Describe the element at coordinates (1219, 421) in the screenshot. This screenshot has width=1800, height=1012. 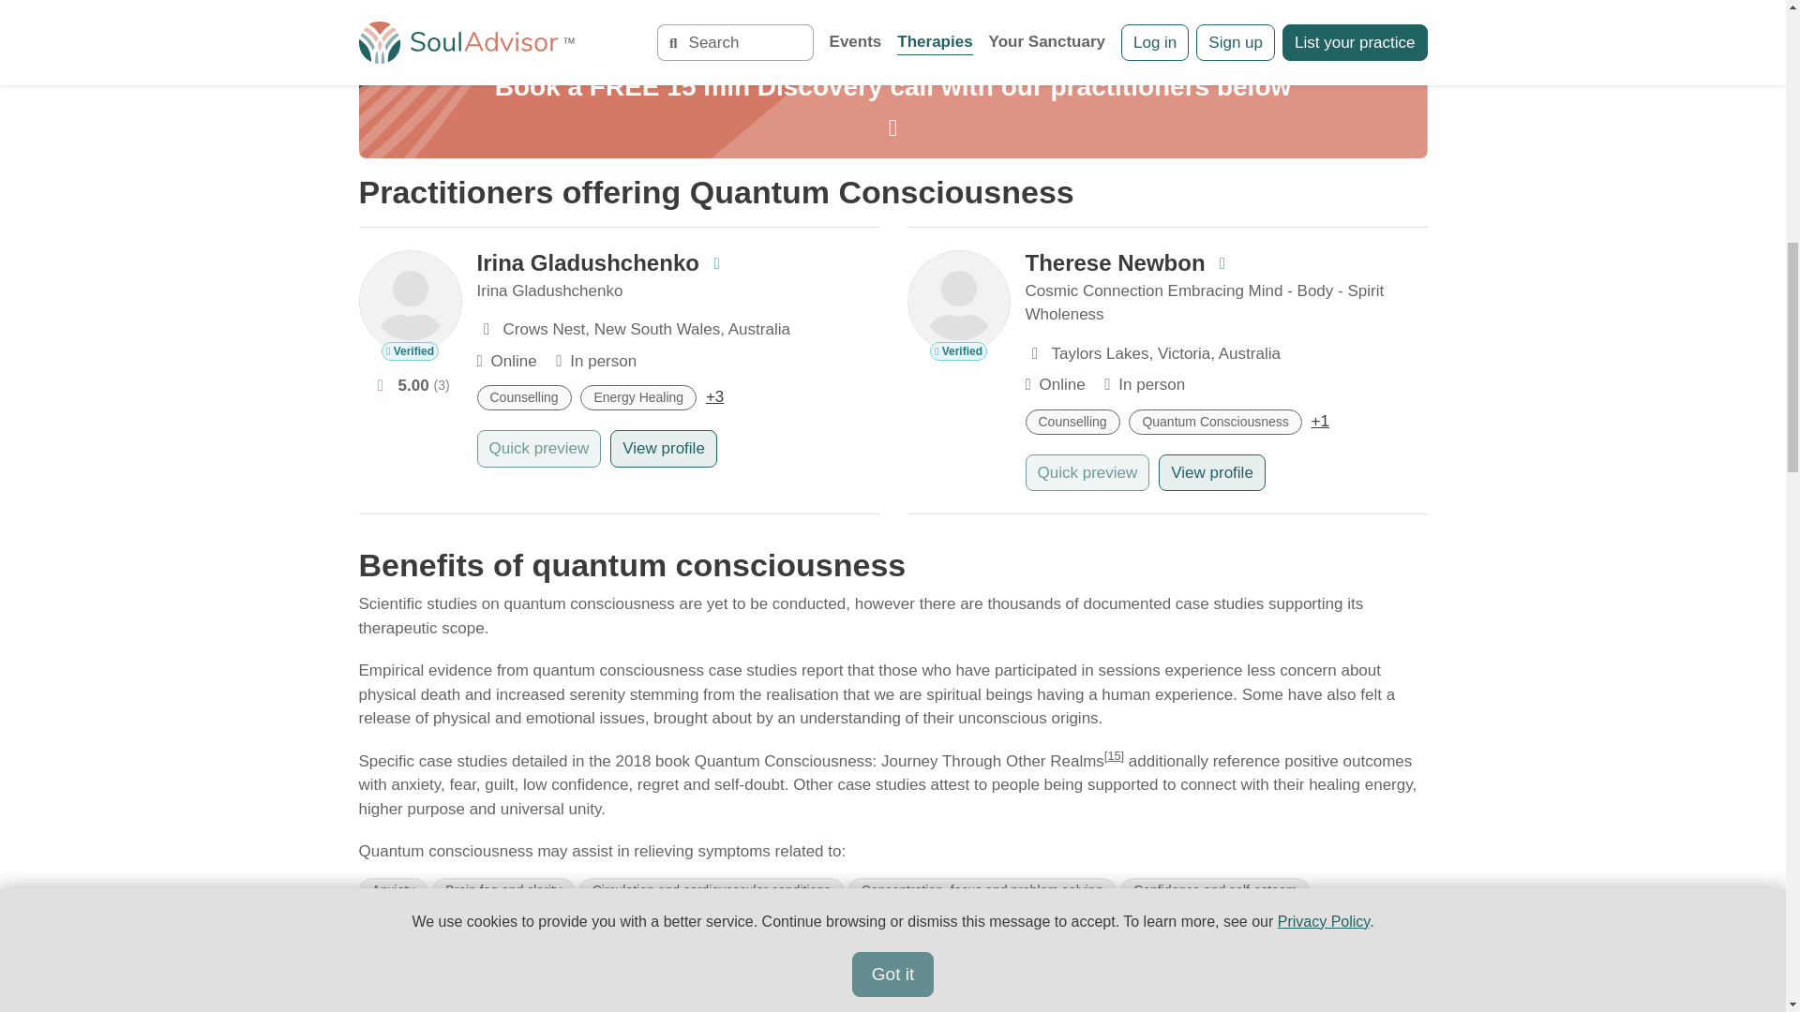
I see `Quantum Consciousness` at that location.